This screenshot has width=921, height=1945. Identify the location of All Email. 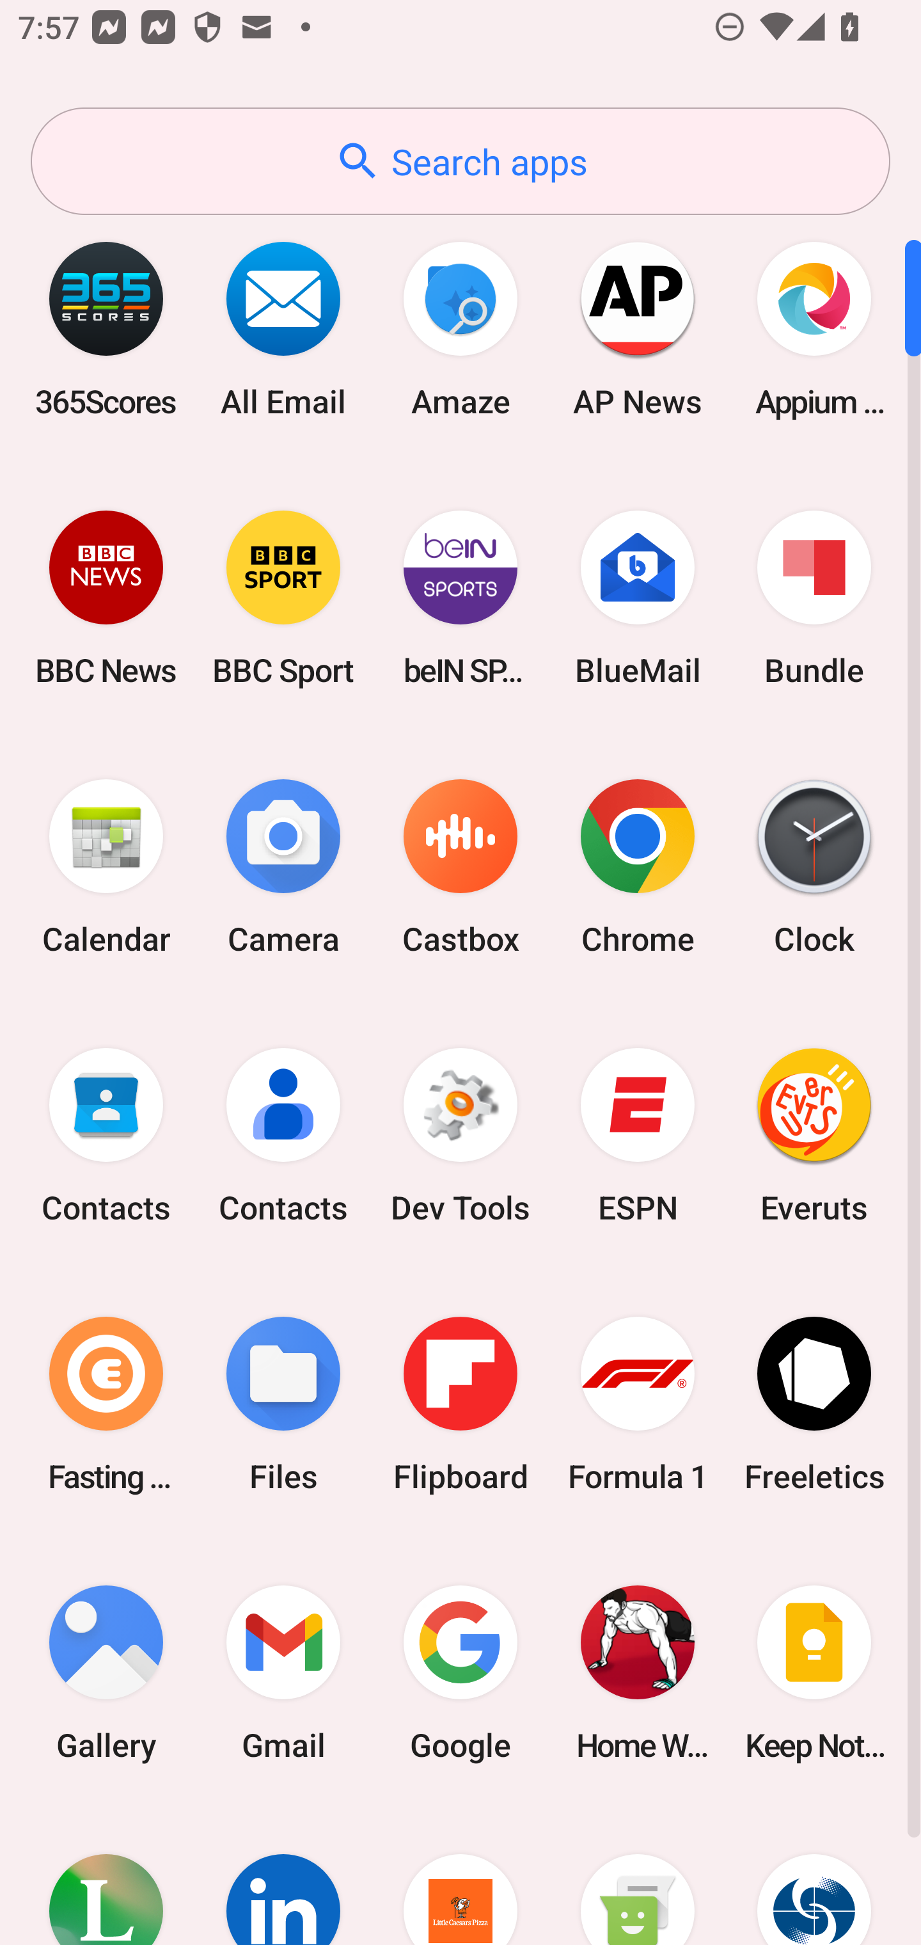
(283, 329).